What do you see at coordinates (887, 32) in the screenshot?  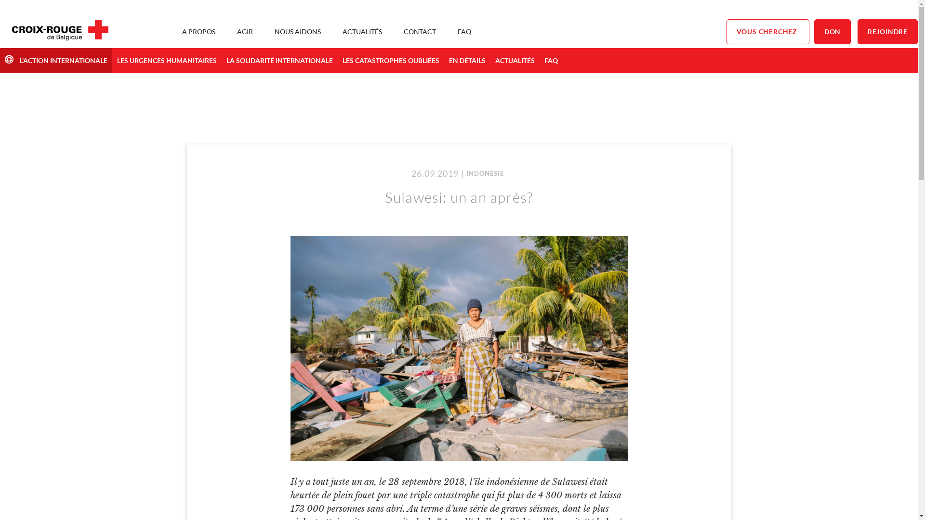 I see `REJOINDRE` at bounding box center [887, 32].